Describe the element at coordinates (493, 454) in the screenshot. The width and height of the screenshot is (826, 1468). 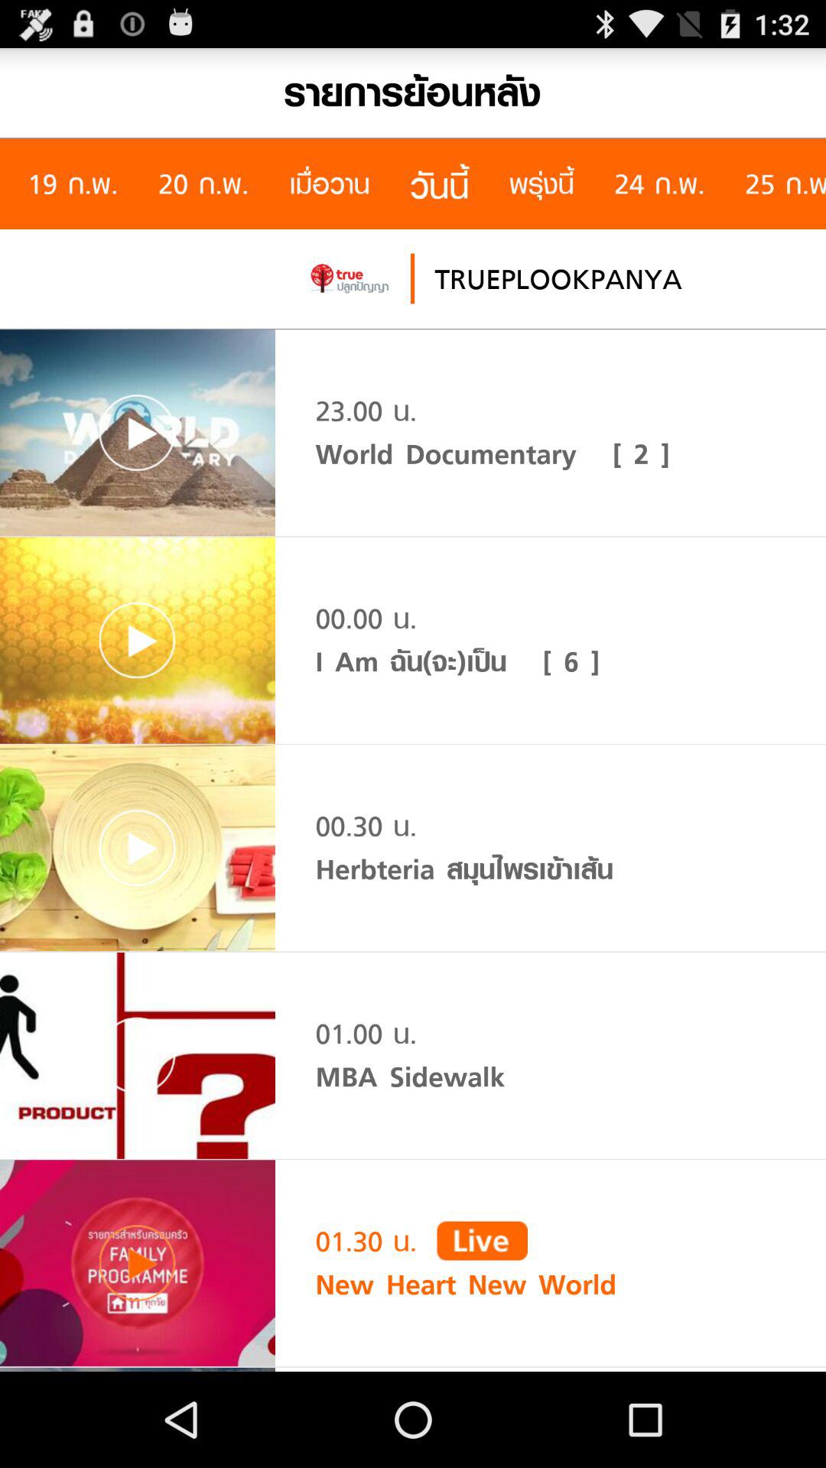
I see `click world documentary   [ 2 ] icon` at that location.